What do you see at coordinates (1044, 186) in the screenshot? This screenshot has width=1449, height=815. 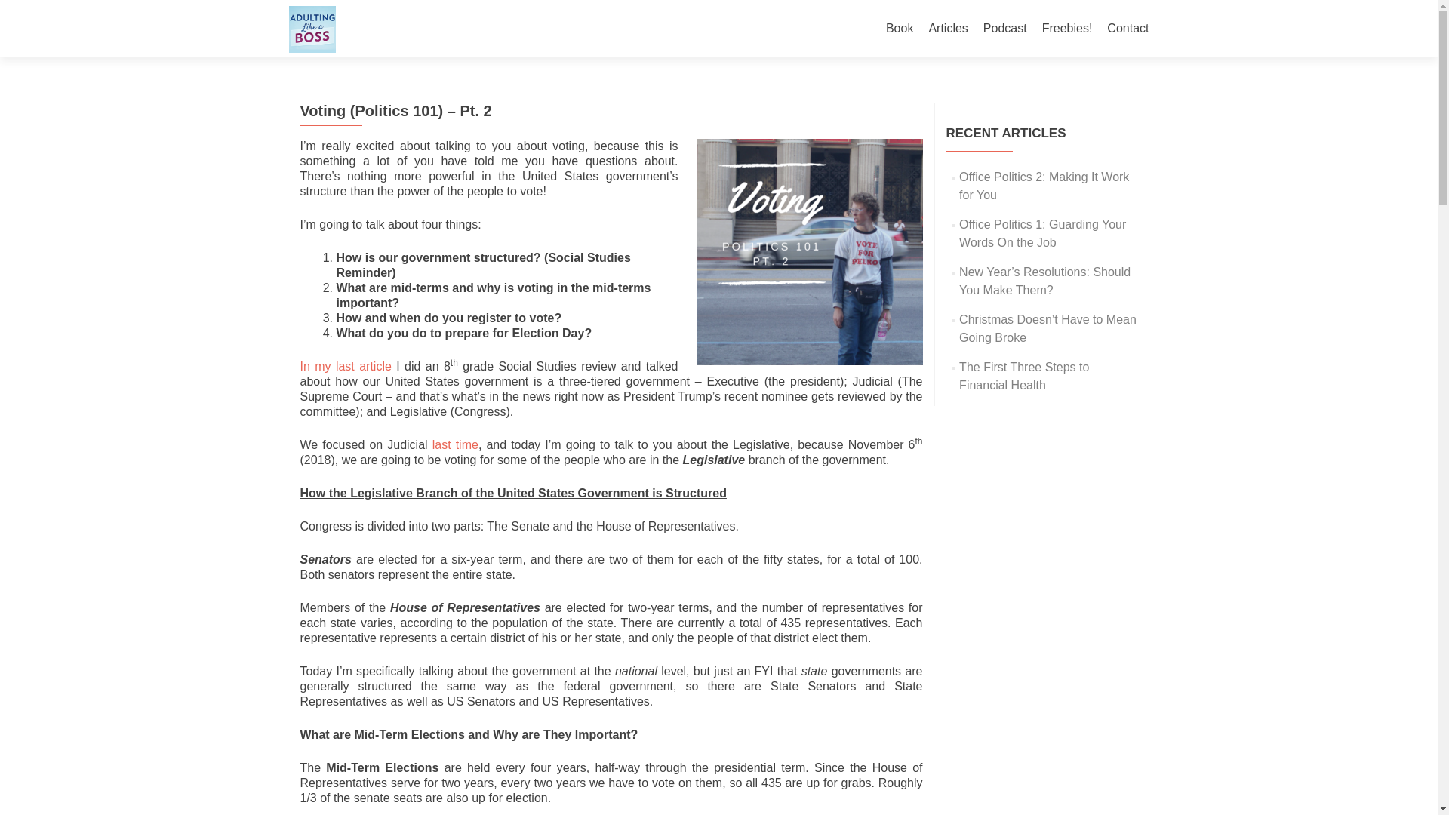 I see `Office Politics 2: Making It Work for You` at bounding box center [1044, 186].